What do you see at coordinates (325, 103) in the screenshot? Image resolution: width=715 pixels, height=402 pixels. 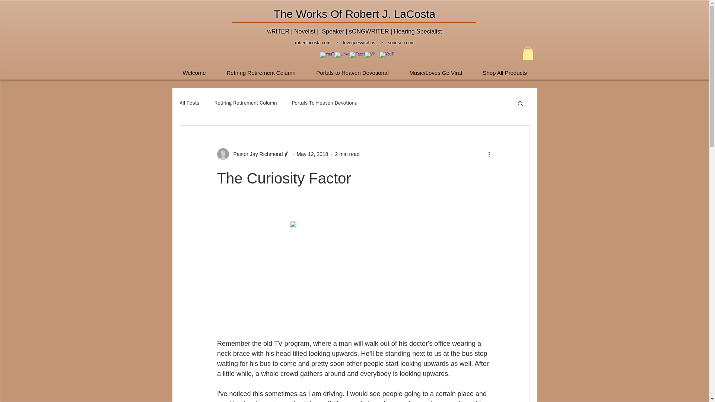 I see `Portals To Heaven Devotional` at bounding box center [325, 103].